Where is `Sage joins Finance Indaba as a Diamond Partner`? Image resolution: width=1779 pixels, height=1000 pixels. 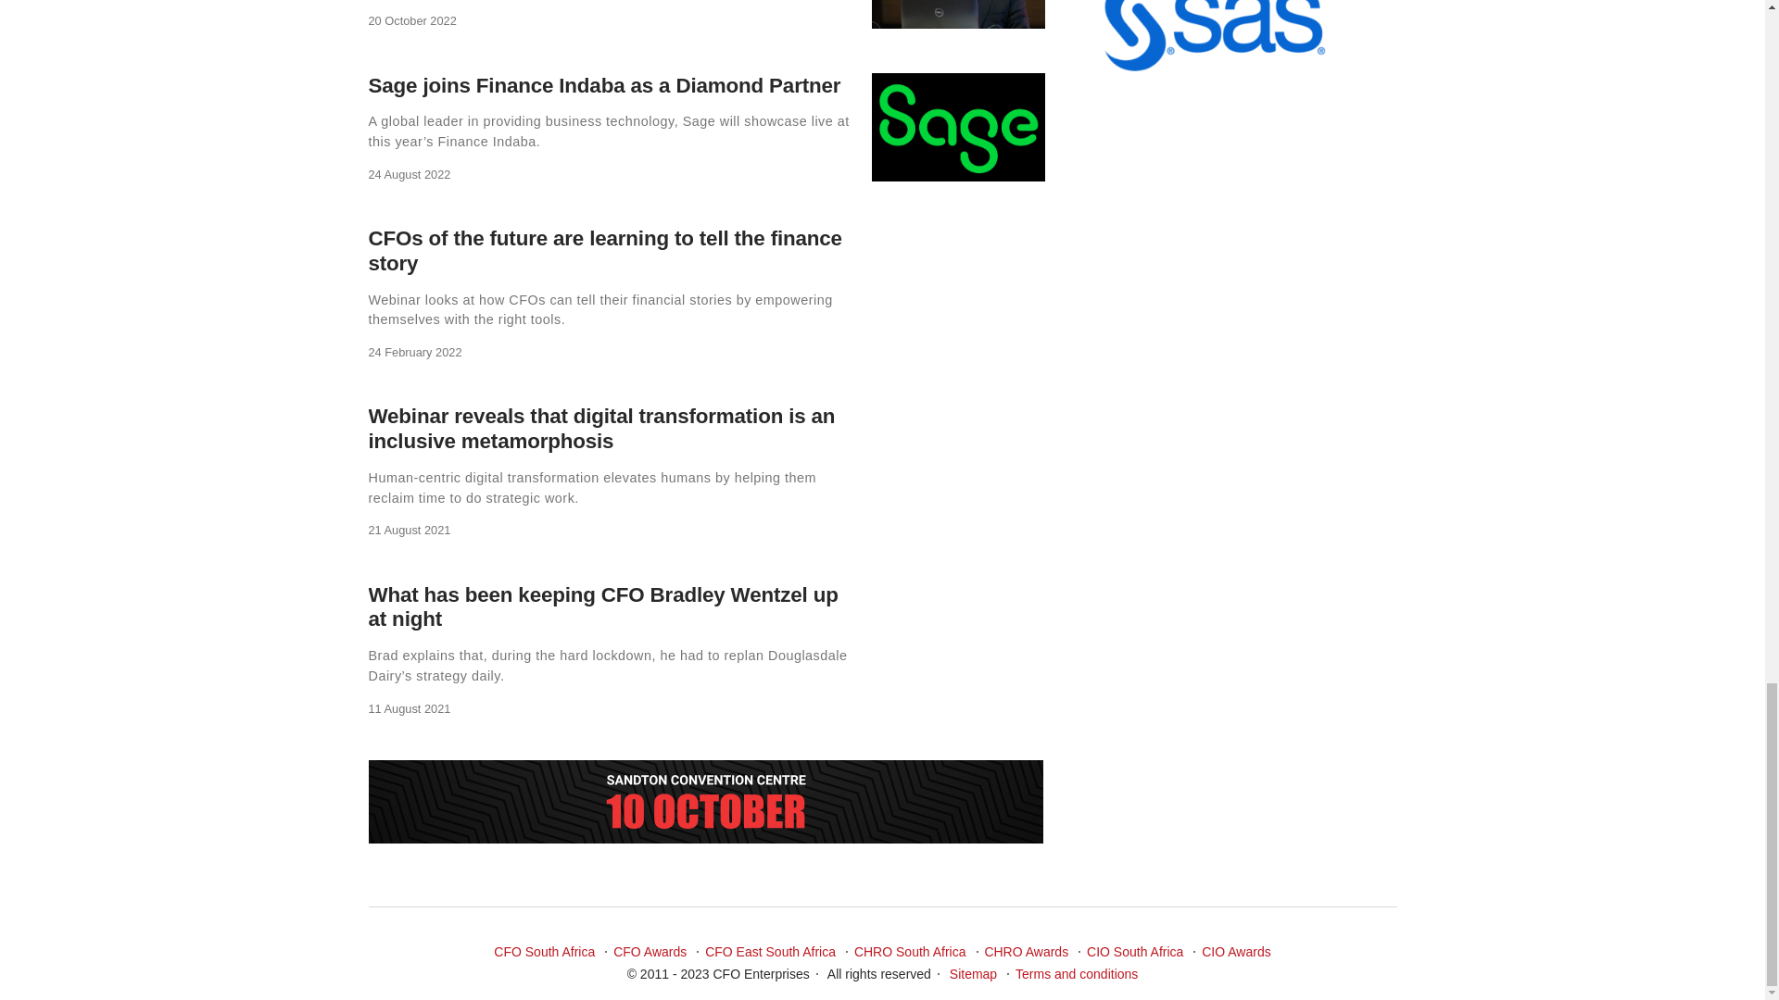
Sage joins Finance Indaba as a Diamond Partner is located at coordinates (604, 83).